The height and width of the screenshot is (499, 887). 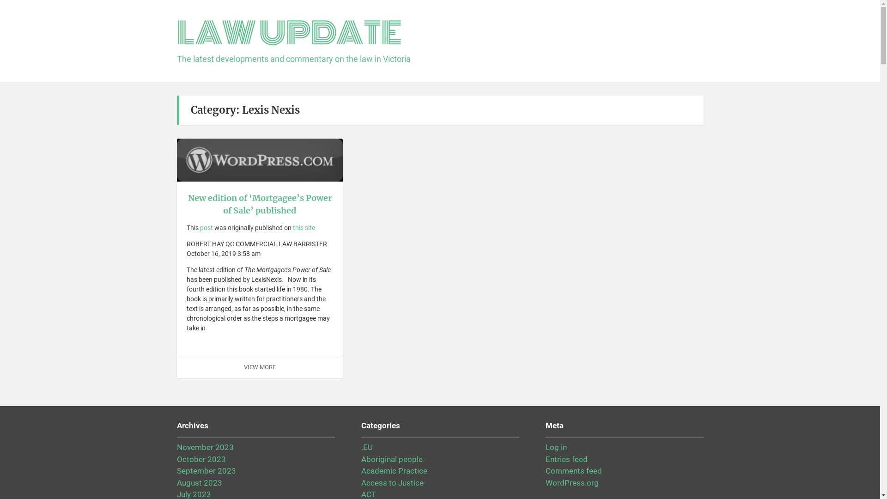 I want to click on Log in, so click(x=556, y=447).